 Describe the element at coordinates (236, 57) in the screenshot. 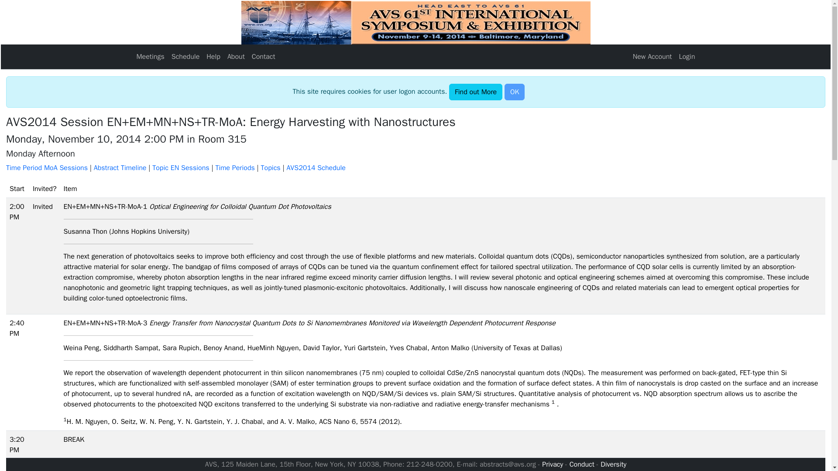

I see `About` at that location.